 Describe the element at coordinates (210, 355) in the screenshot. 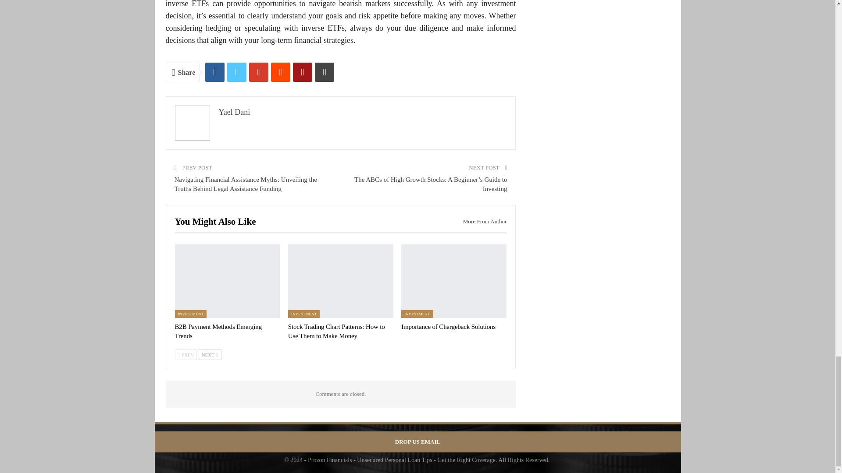

I see `Next` at that location.